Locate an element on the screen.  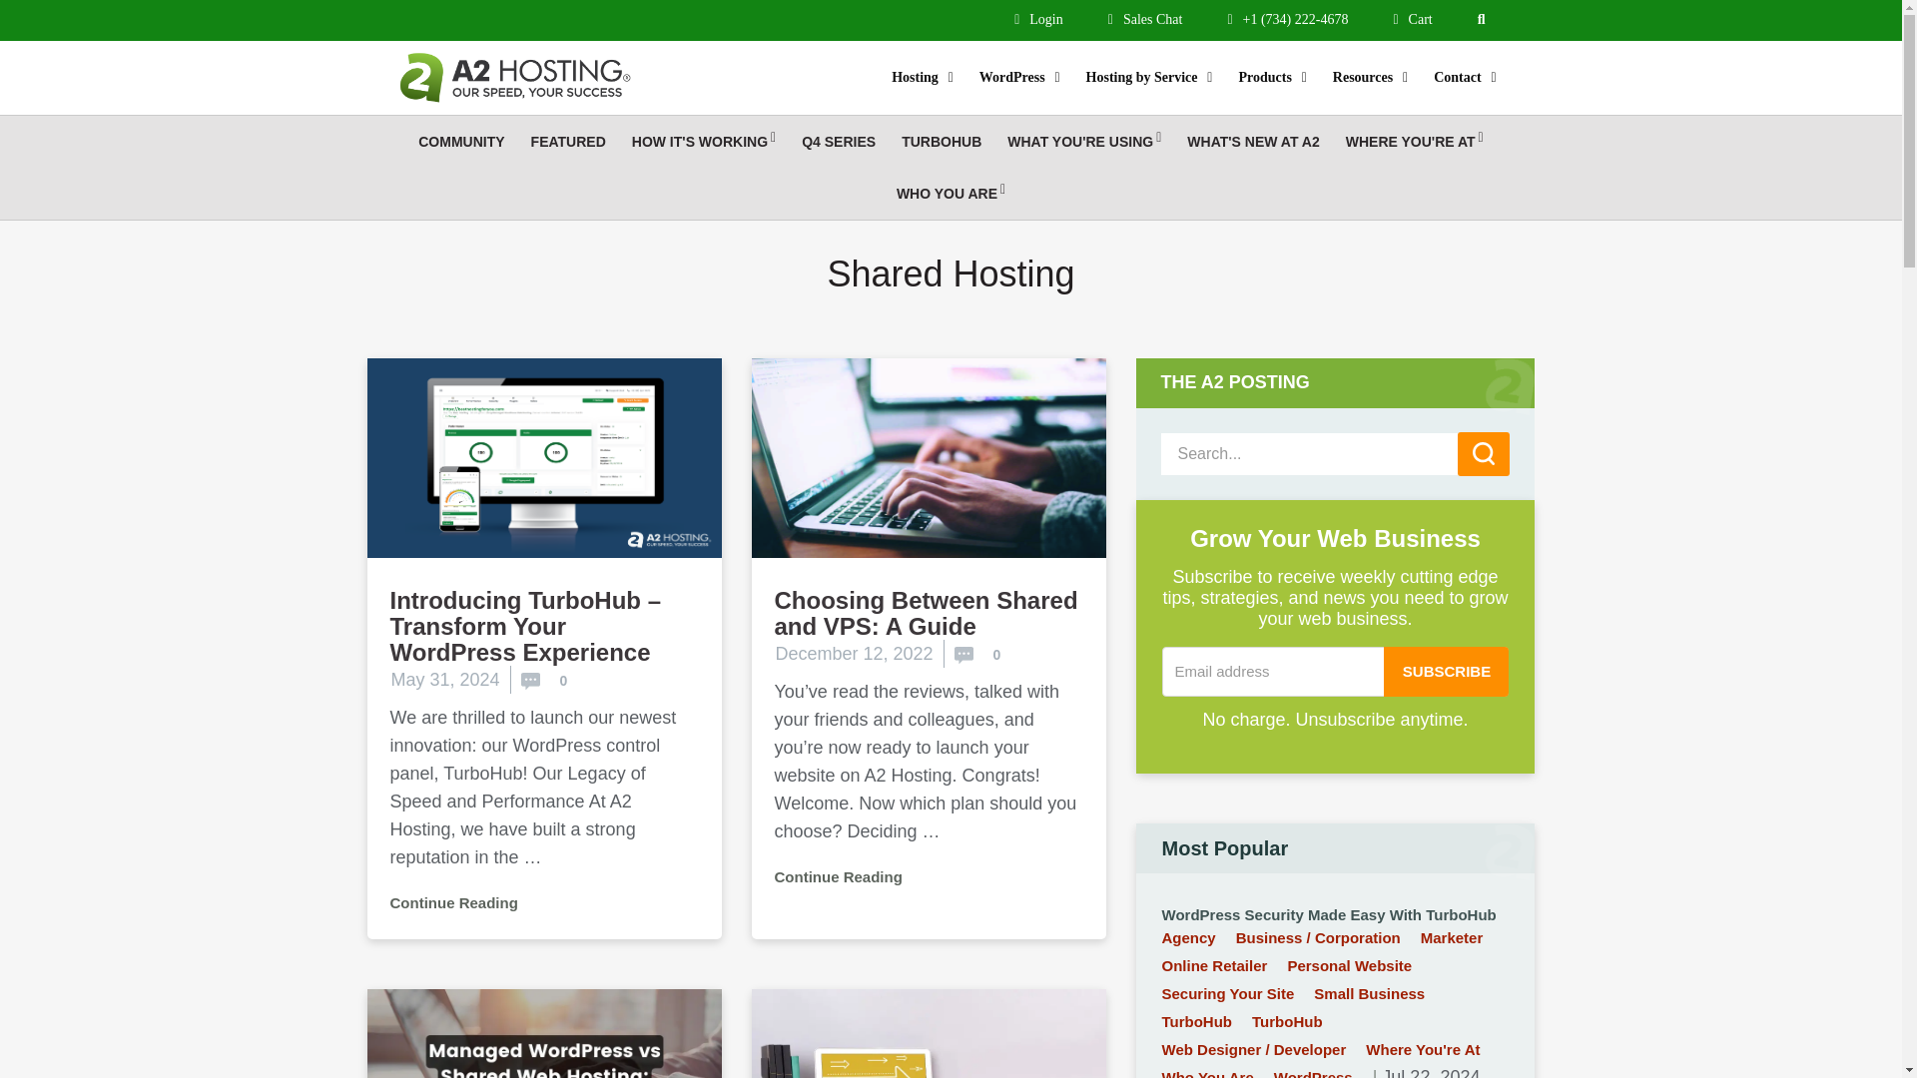
View all posts in Where You're At is located at coordinates (1414, 142).